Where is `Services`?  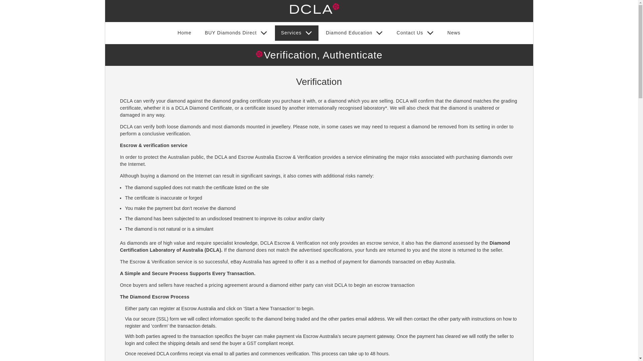
Services is located at coordinates (297, 33).